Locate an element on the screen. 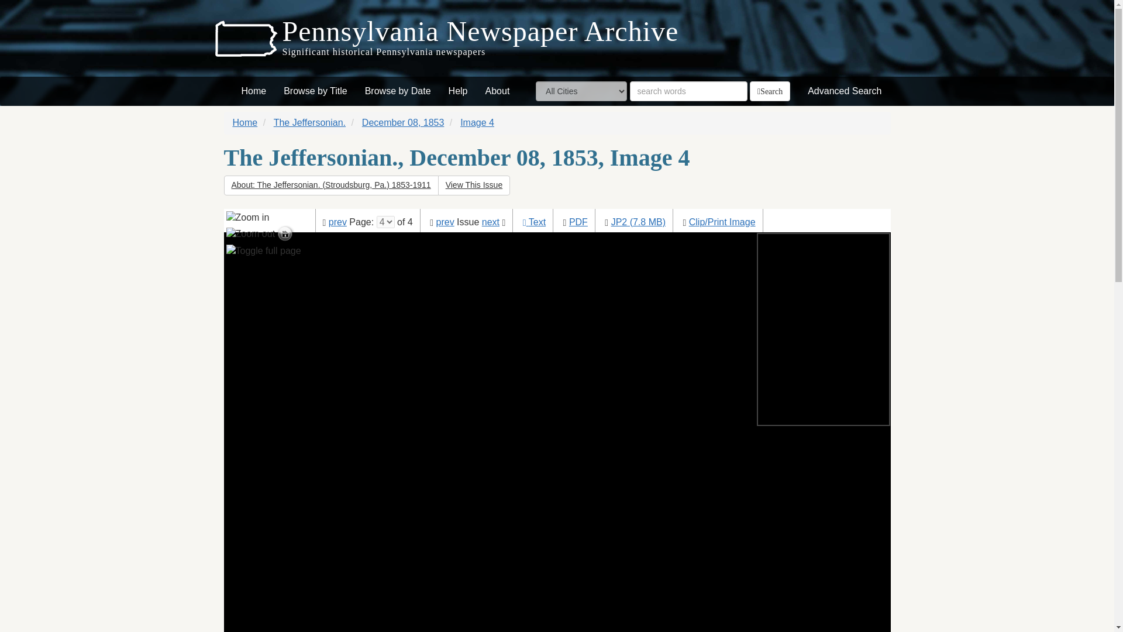 The image size is (1123, 632). View This Issue is located at coordinates (474, 185).